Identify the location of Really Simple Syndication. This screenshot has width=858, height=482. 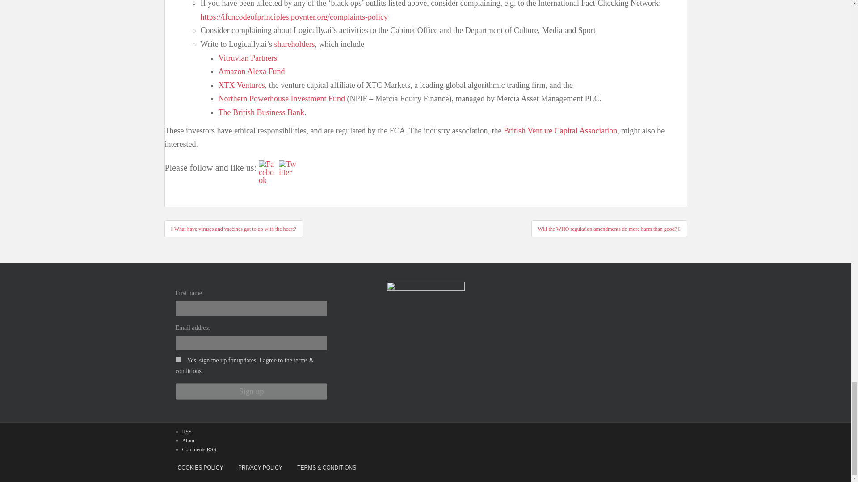
(211, 450).